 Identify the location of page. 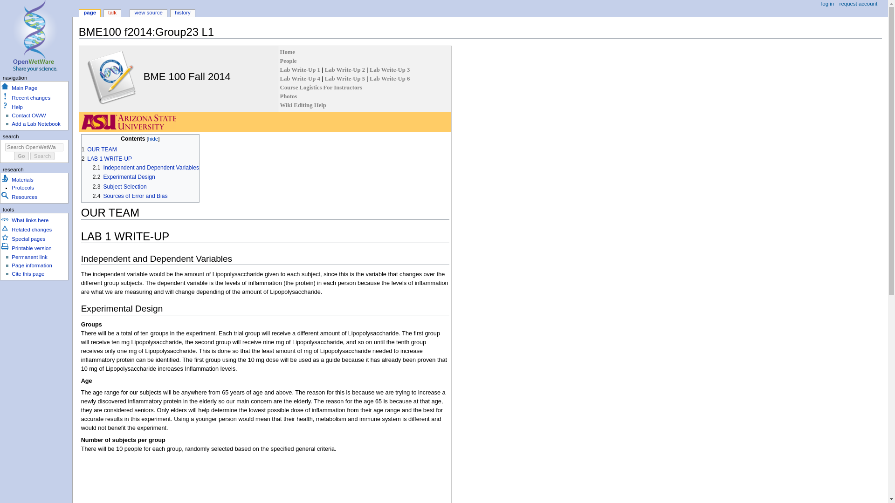
(89, 13).